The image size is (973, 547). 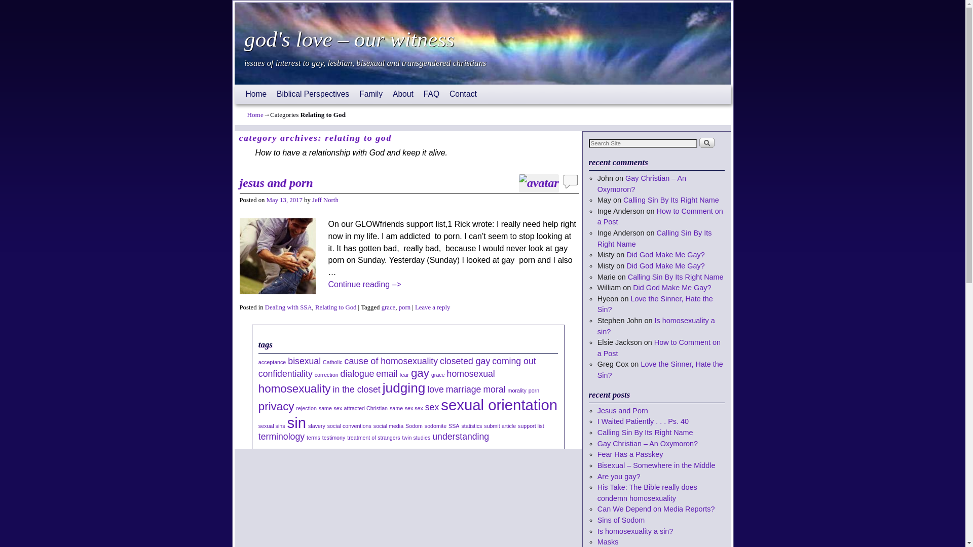 I want to click on Skip to primary content, so click(x=266, y=89).